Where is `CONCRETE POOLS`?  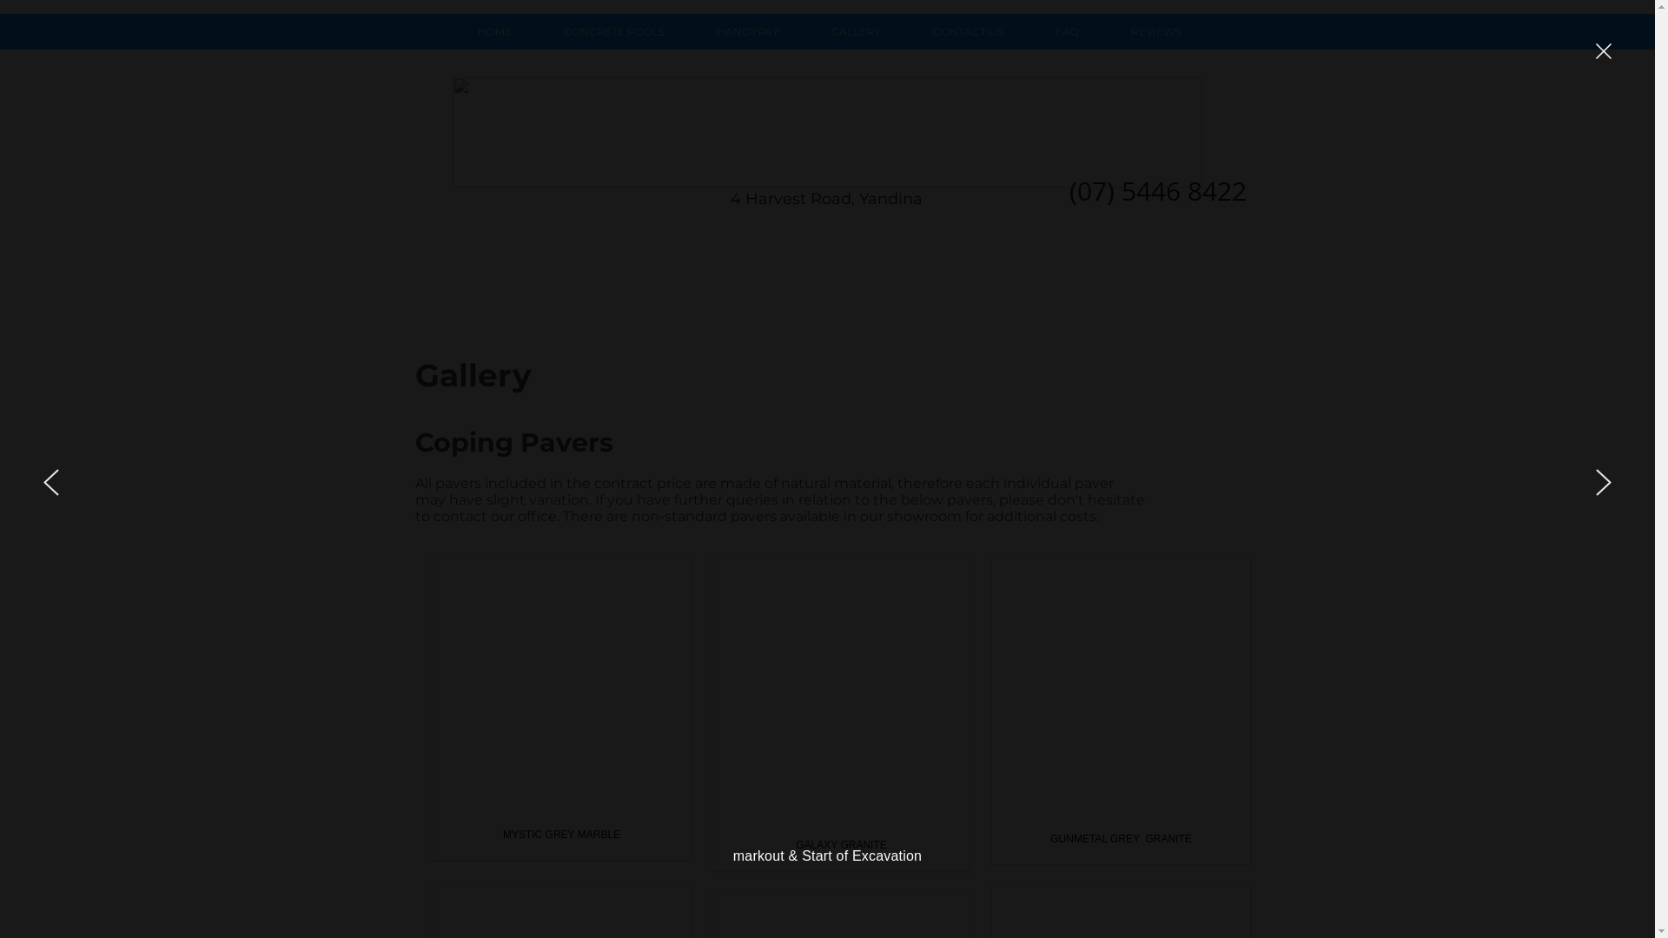 CONCRETE POOLS is located at coordinates (613, 31).